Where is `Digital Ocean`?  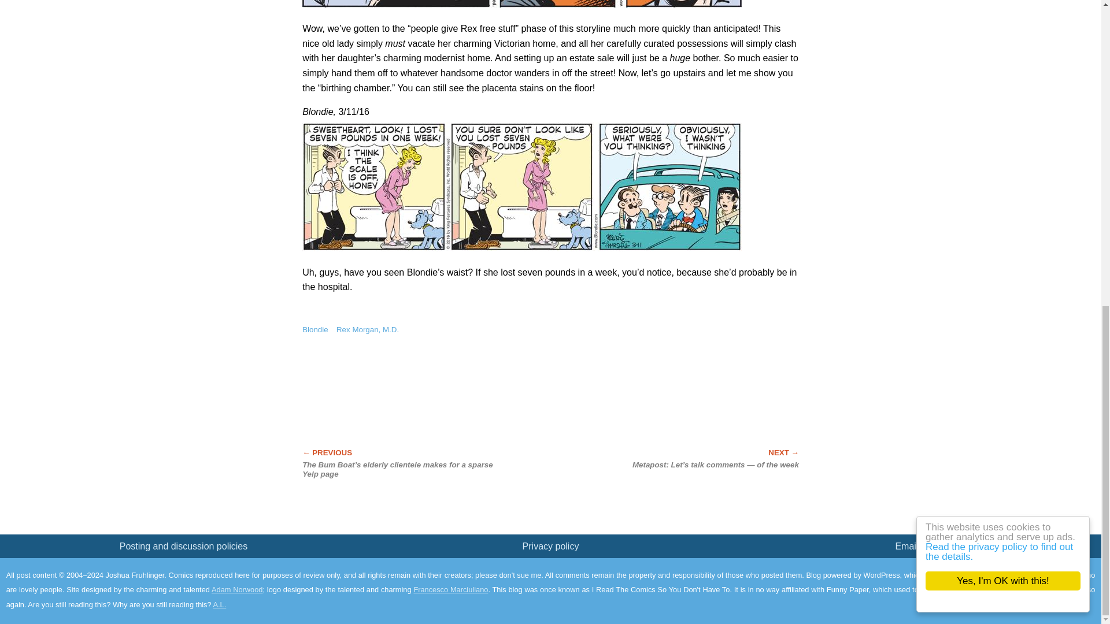
Digital Ocean is located at coordinates (1056, 574).